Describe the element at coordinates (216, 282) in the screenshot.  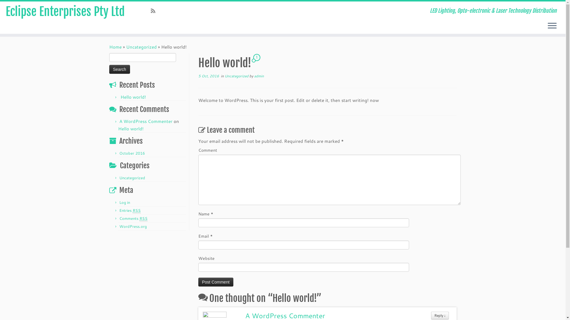
I see `Post Comment` at that location.